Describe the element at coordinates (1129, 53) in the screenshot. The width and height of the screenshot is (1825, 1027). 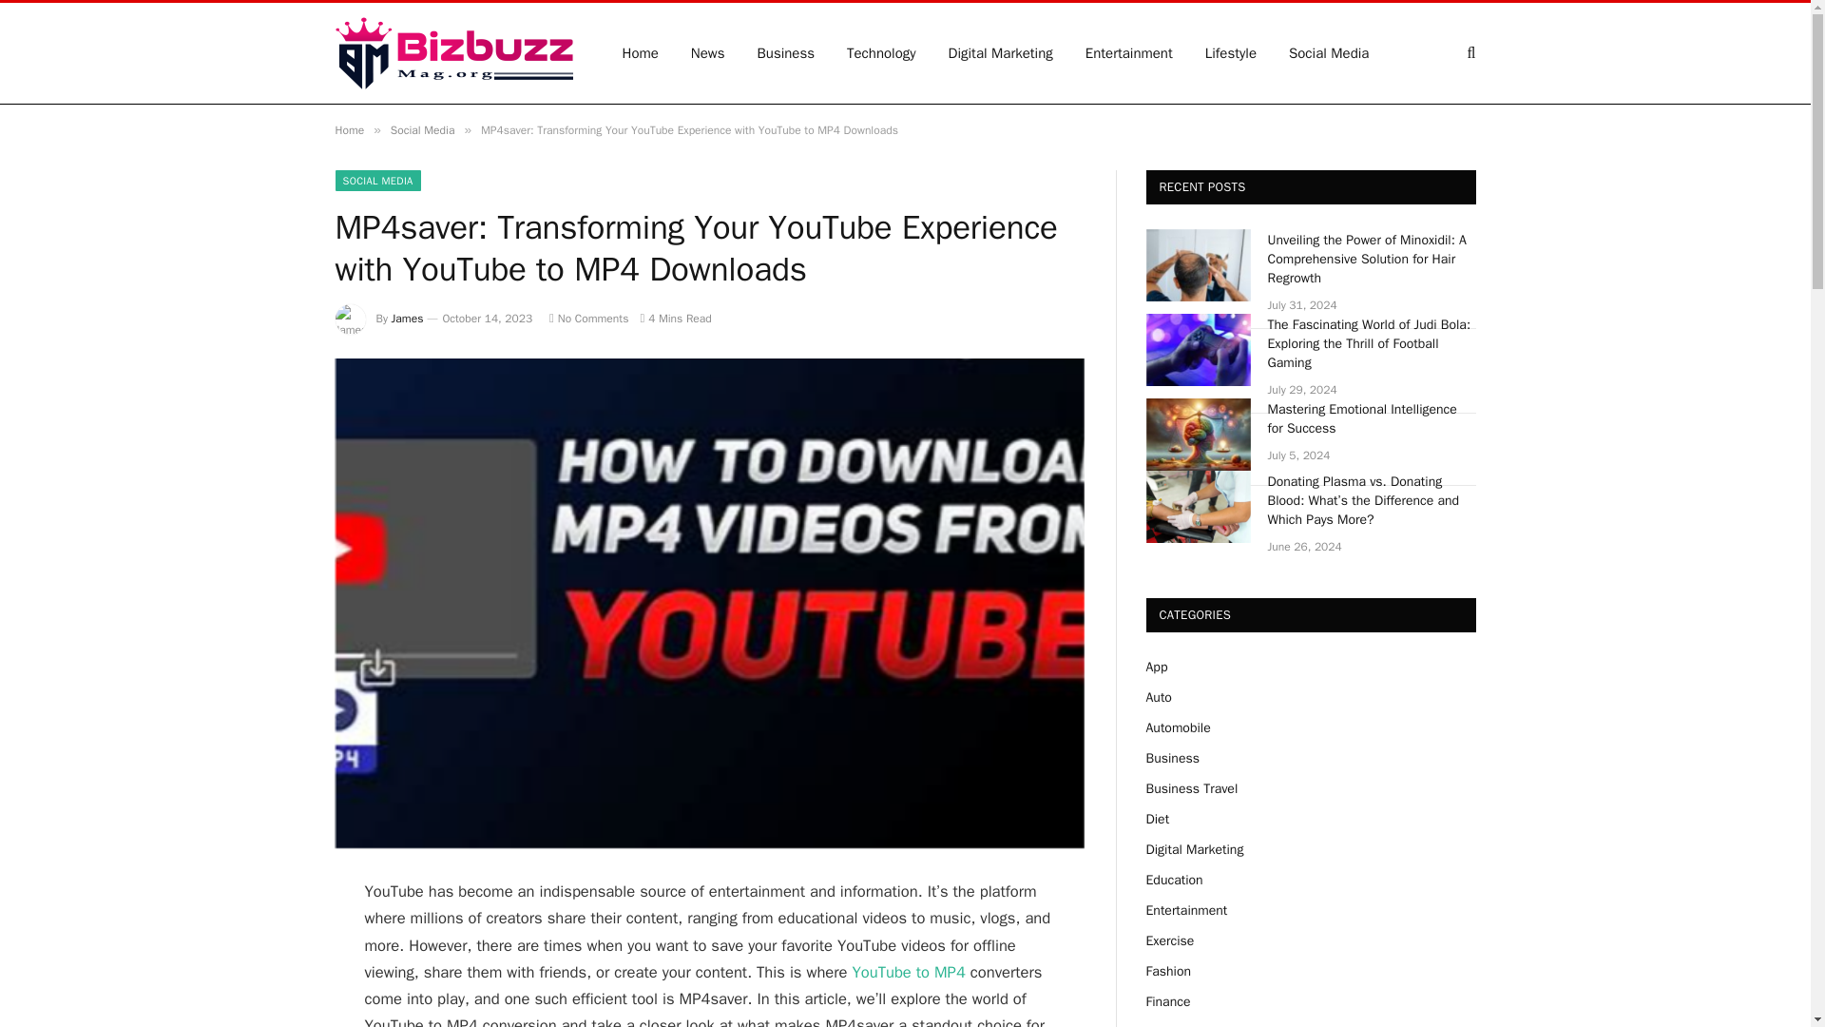
I see `Entertainment` at that location.